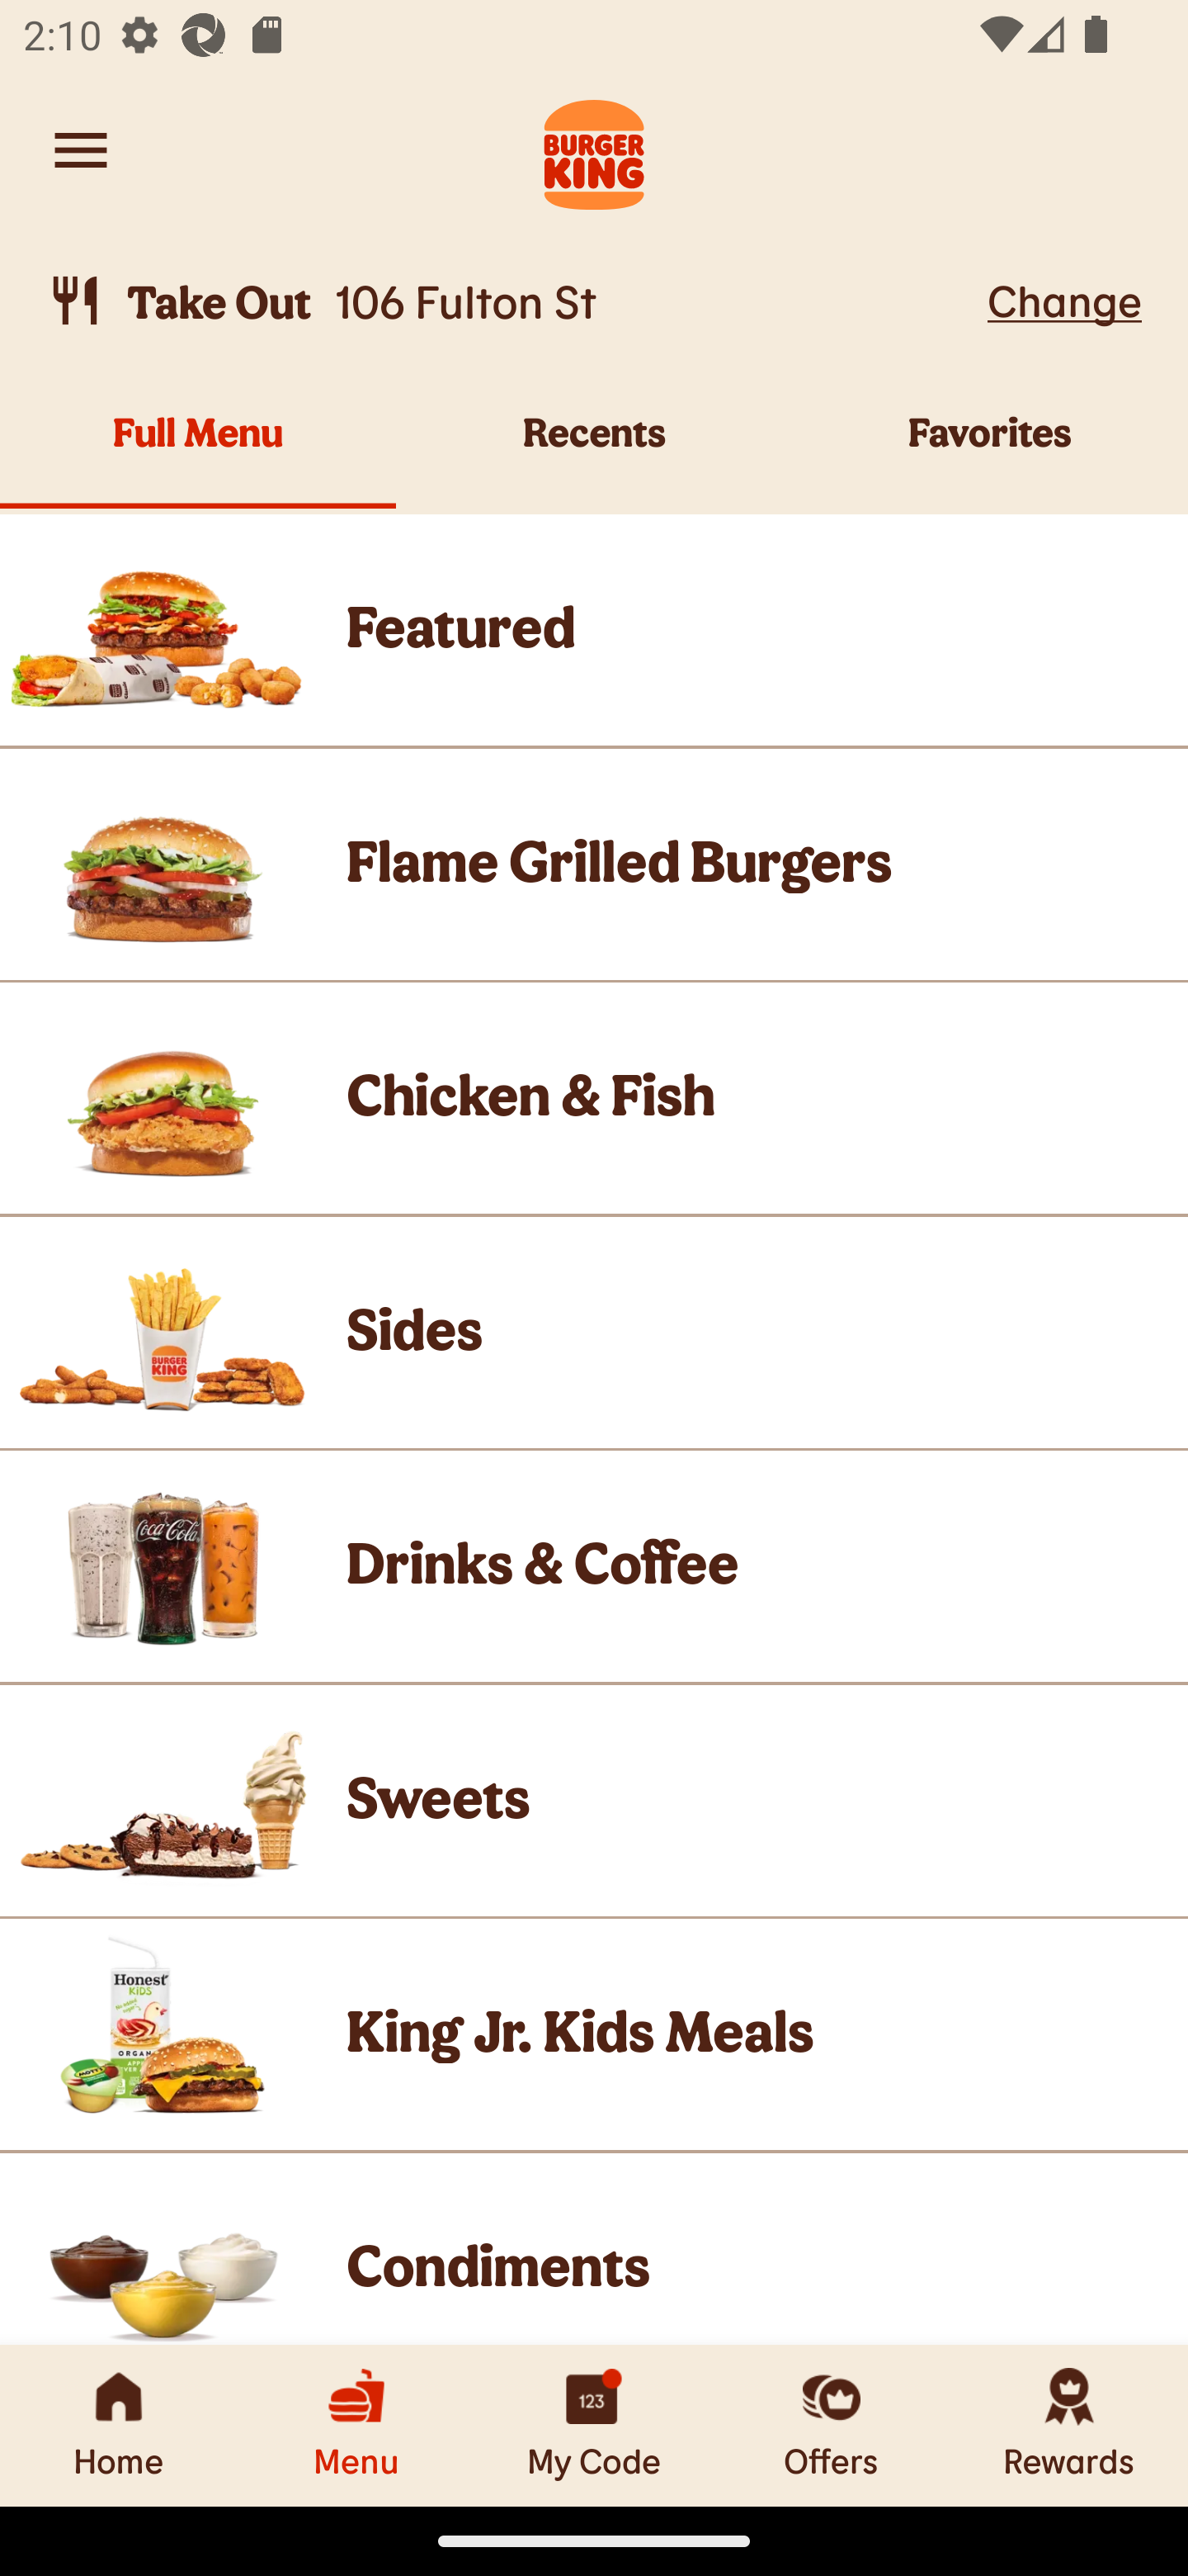 This screenshot has width=1188, height=2576. Describe the element at coordinates (594, 1331) in the screenshot. I see `Product Image, Sides Product Image Sides` at that location.